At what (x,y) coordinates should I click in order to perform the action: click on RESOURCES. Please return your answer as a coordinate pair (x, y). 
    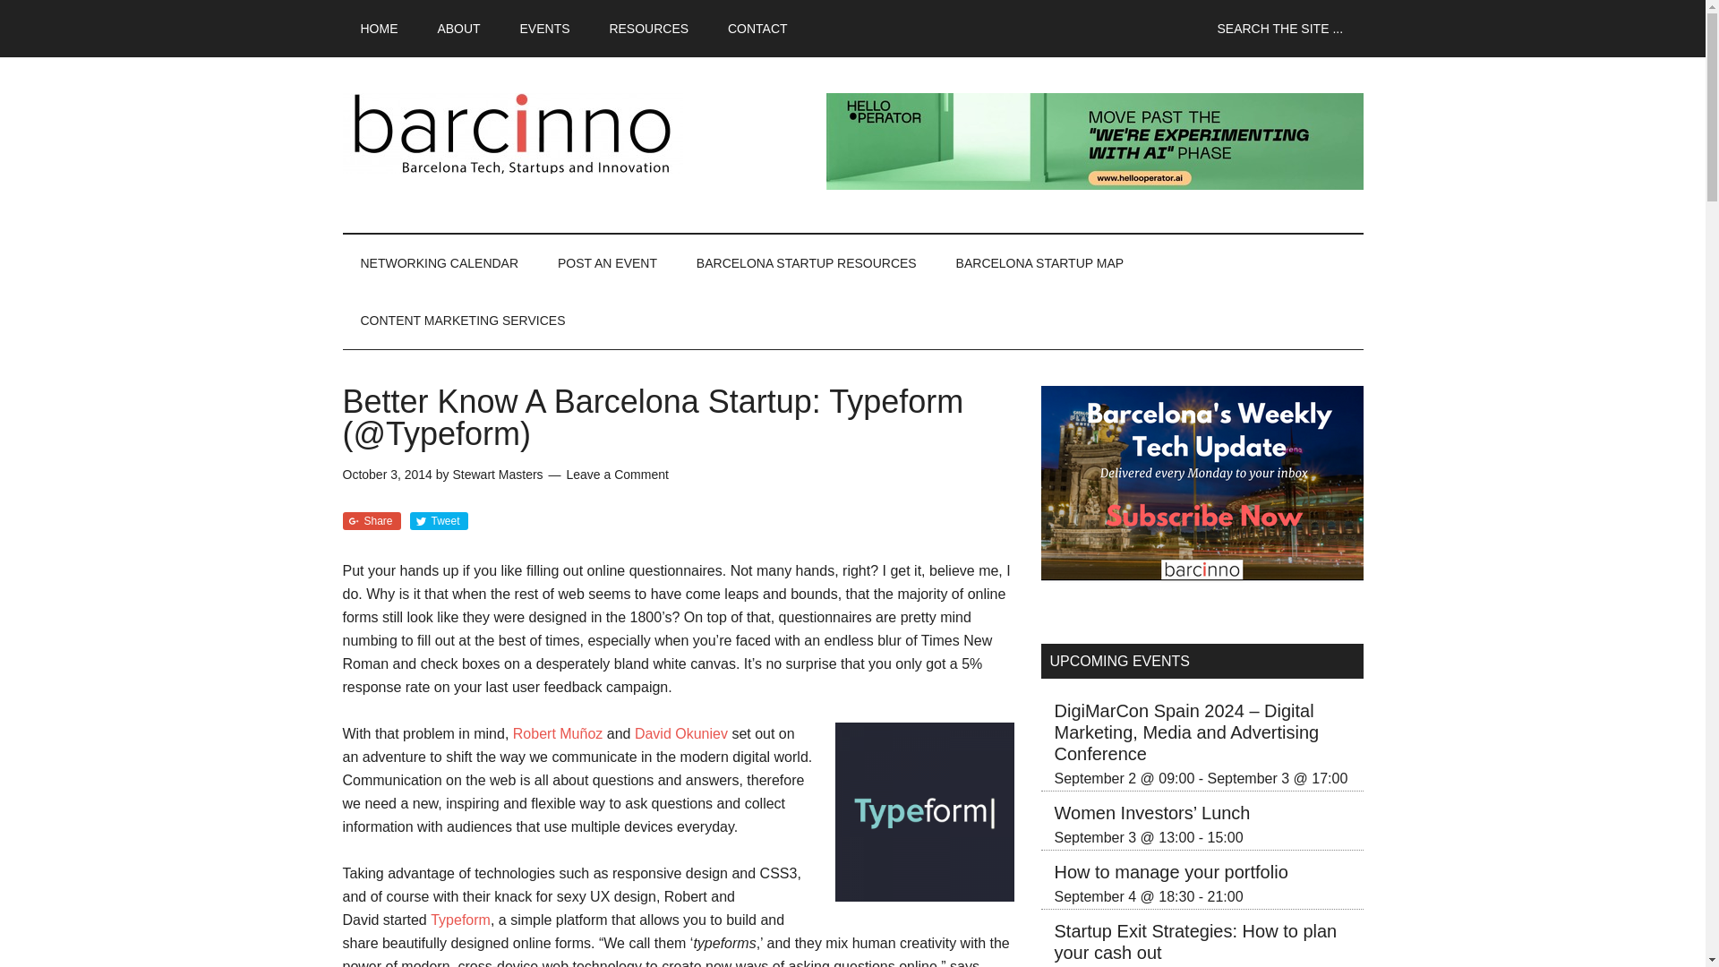
    Looking at the image, I should click on (648, 29).